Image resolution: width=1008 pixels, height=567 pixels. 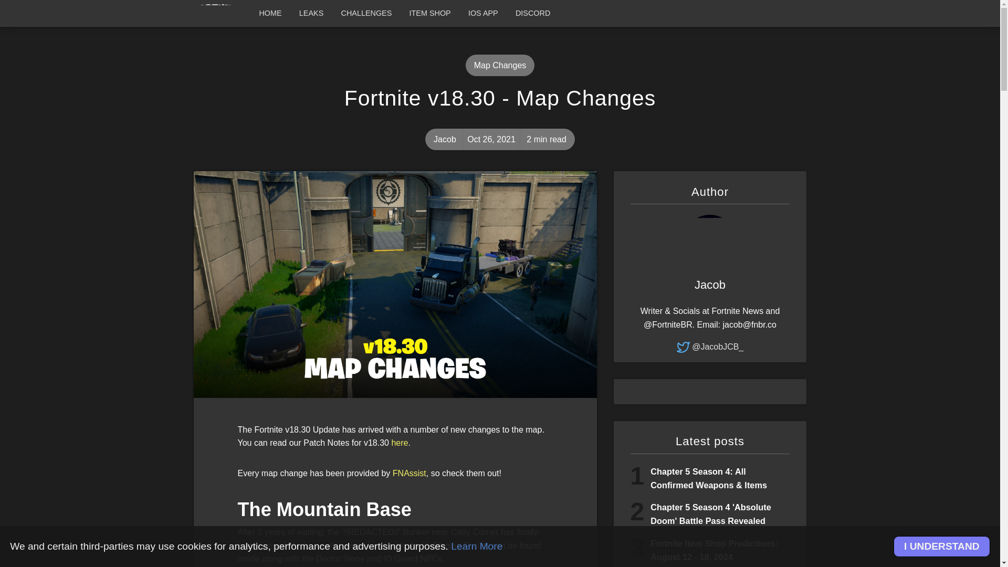 I want to click on HOME, so click(x=270, y=13).